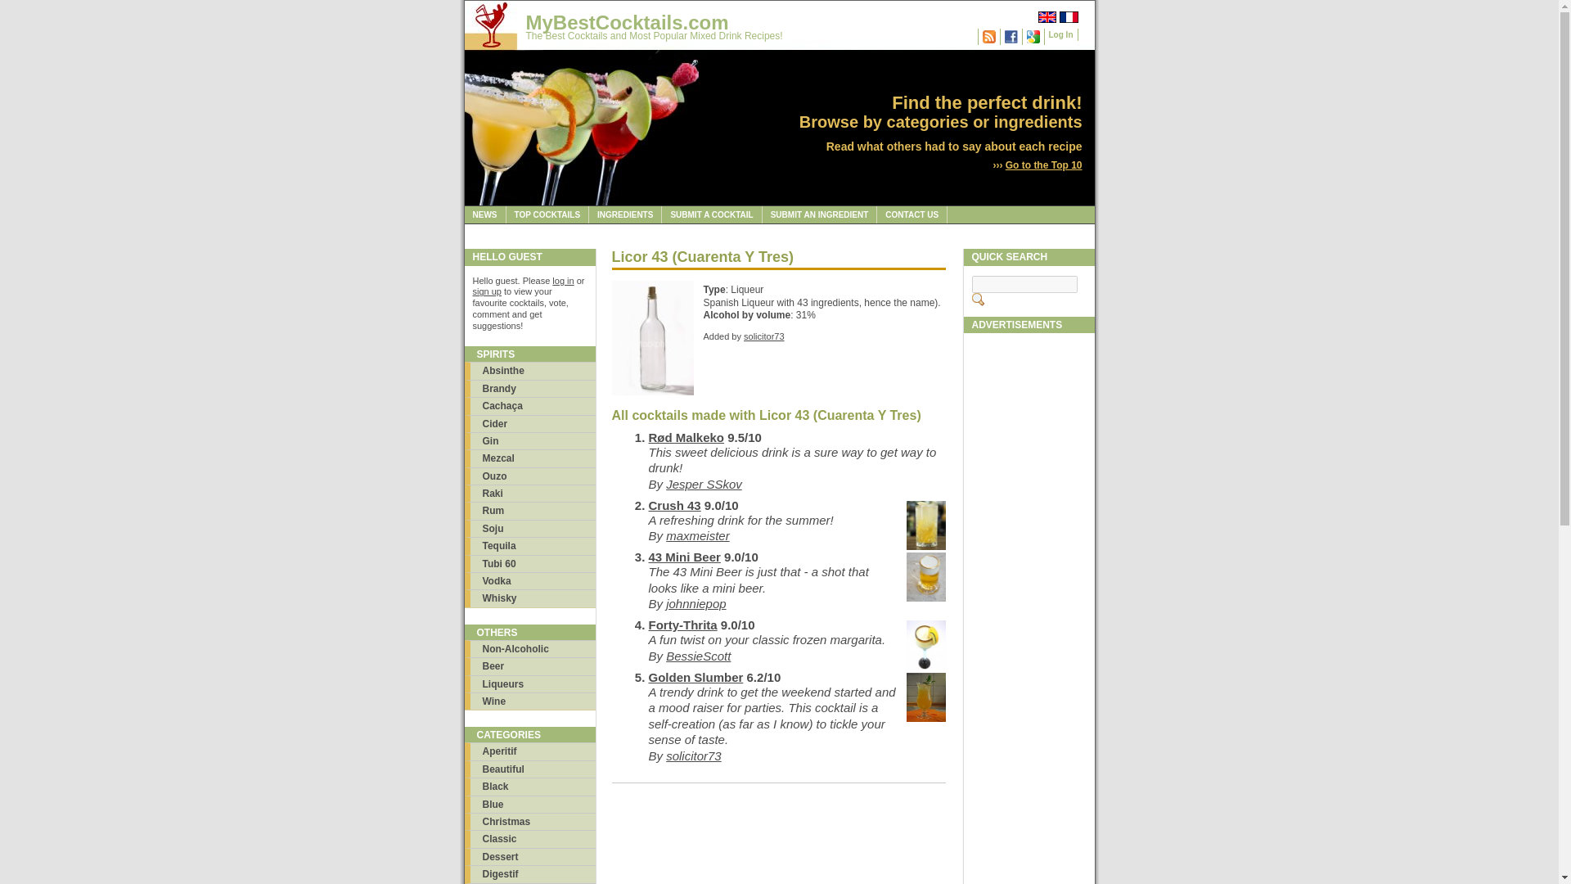  I want to click on SUBMIT AN INGREDIENT, so click(820, 214).